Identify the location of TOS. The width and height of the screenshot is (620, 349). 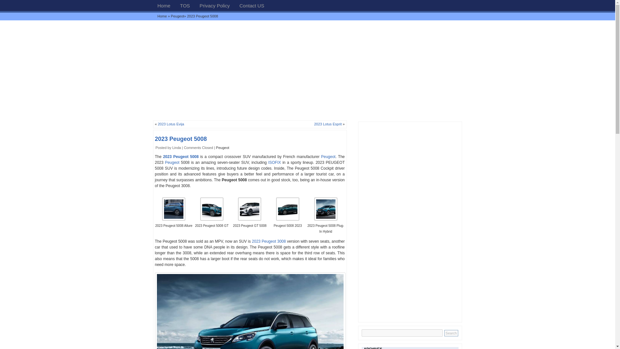
(185, 5).